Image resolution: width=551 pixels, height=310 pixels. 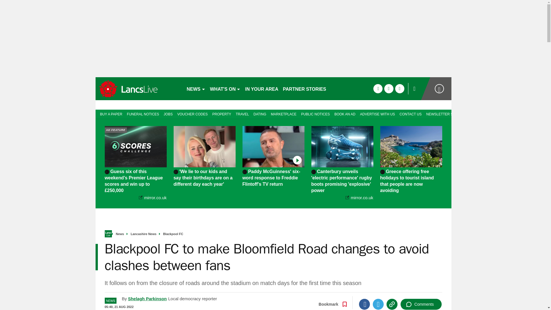 What do you see at coordinates (399, 88) in the screenshot?
I see `instagram` at bounding box center [399, 88].